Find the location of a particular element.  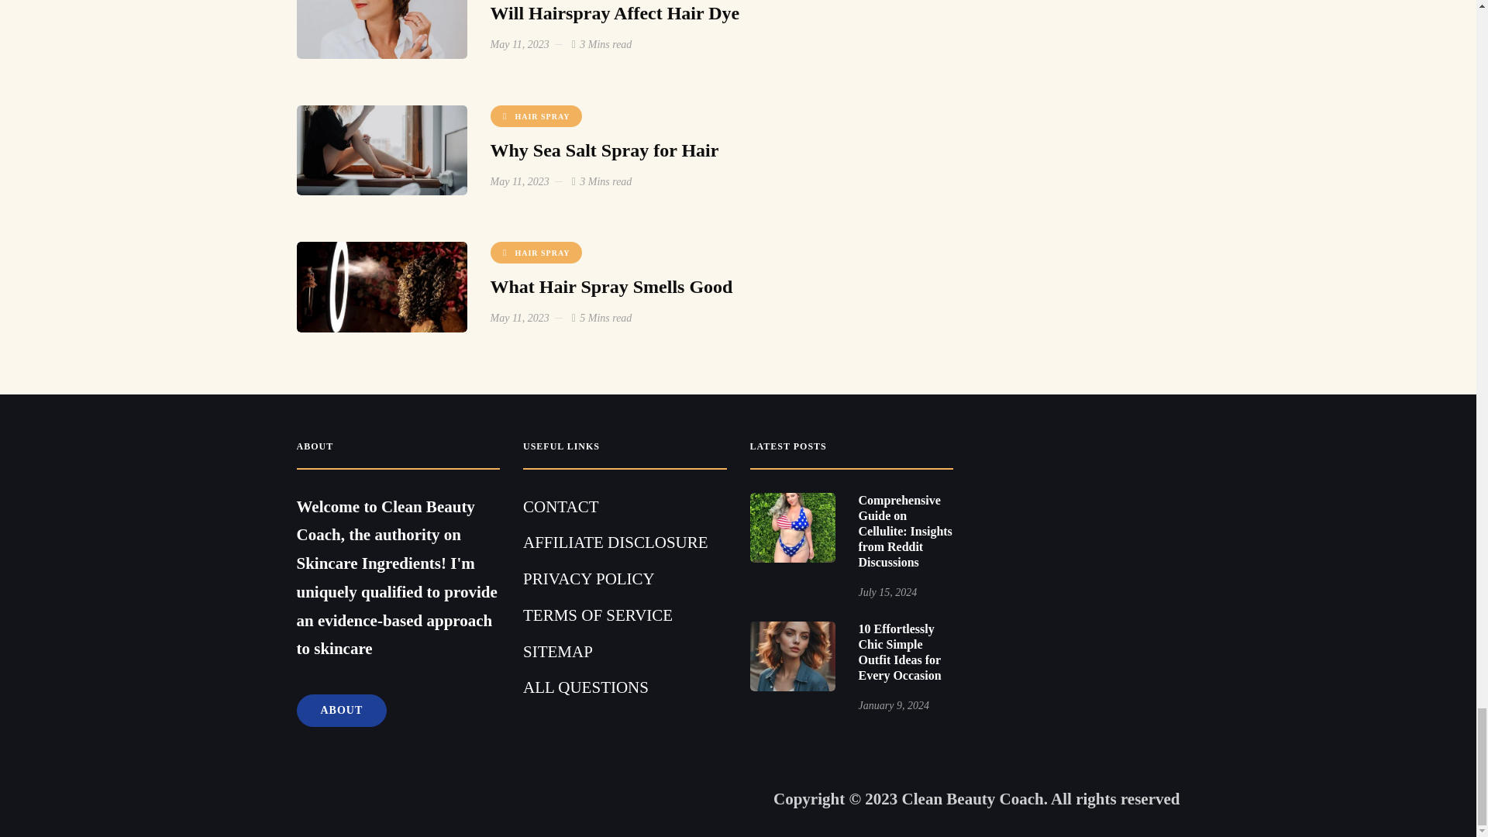

What Hair Spray Smells Good is located at coordinates (611, 287).